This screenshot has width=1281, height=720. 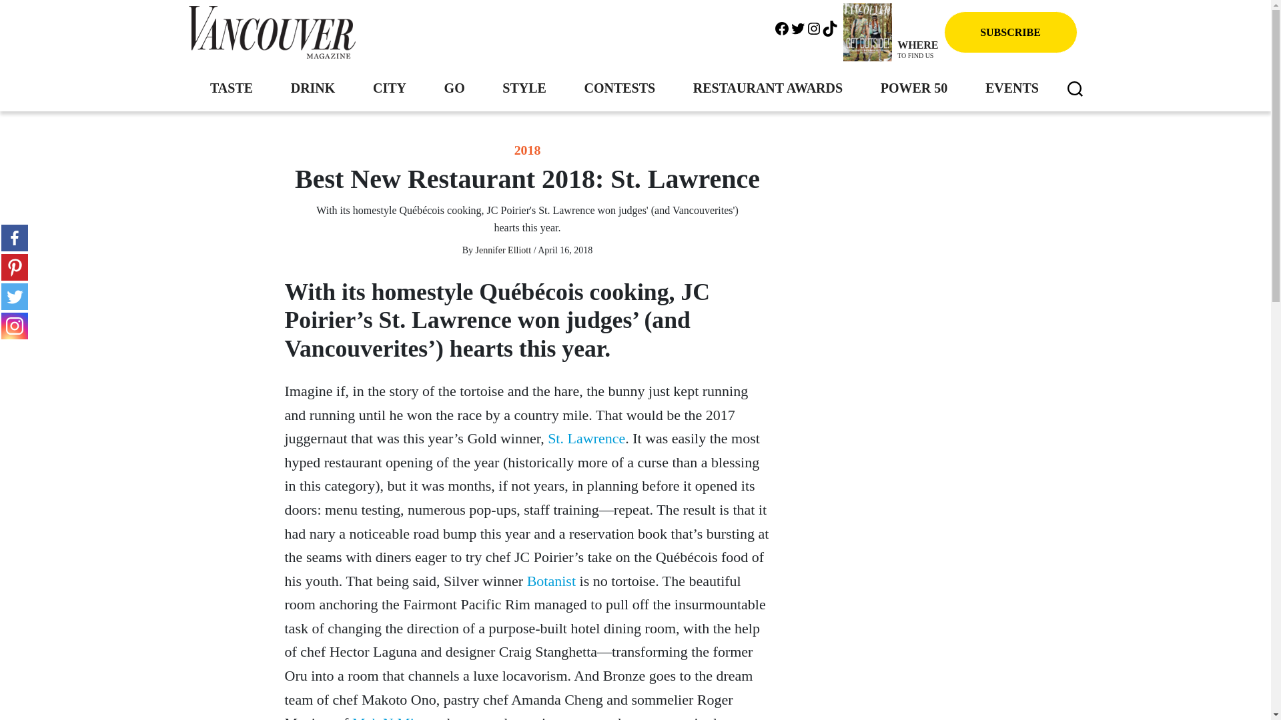 I want to click on DRINK, so click(x=313, y=87).